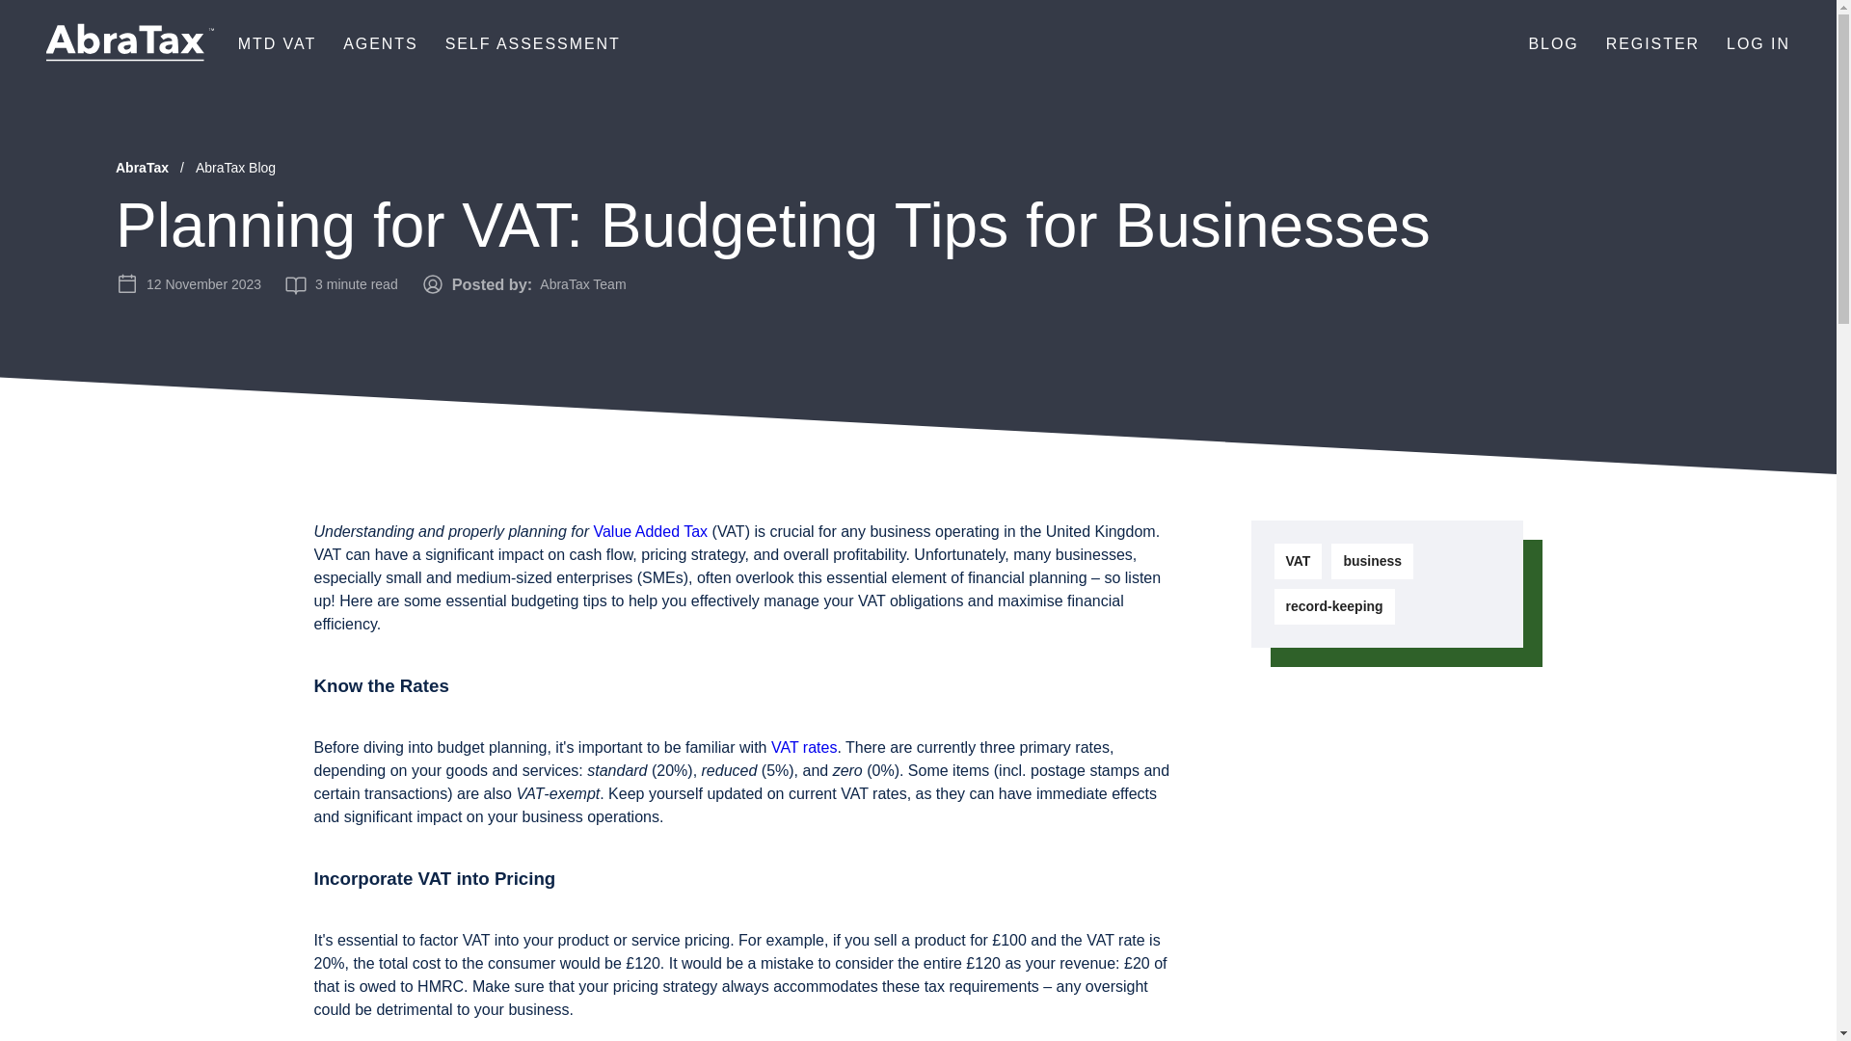 The width and height of the screenshot is (1851, 1041). What do you see at coordinates (278, 44) in the screenshot?
I see `MTD VAT` at bounding box center [278, 44].